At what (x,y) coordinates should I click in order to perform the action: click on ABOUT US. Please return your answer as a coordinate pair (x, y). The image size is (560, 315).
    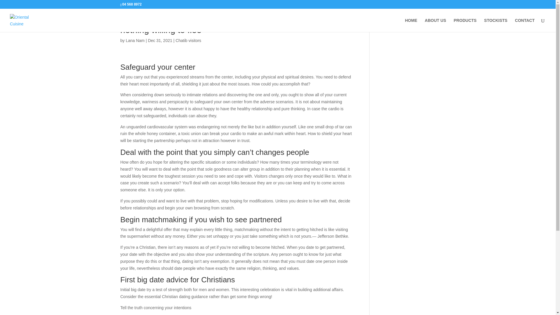
    Looking at the image, I should click on (435, 25).